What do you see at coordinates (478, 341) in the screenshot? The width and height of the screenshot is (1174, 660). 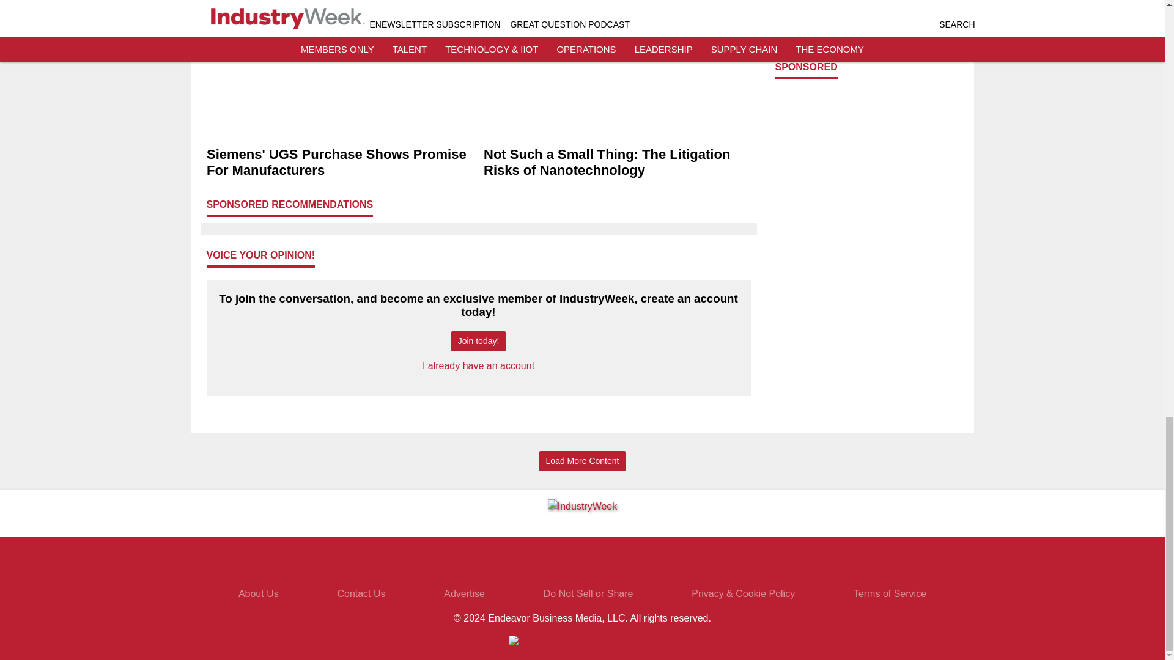 I see `Join today!` at bounding box center [478, 341].